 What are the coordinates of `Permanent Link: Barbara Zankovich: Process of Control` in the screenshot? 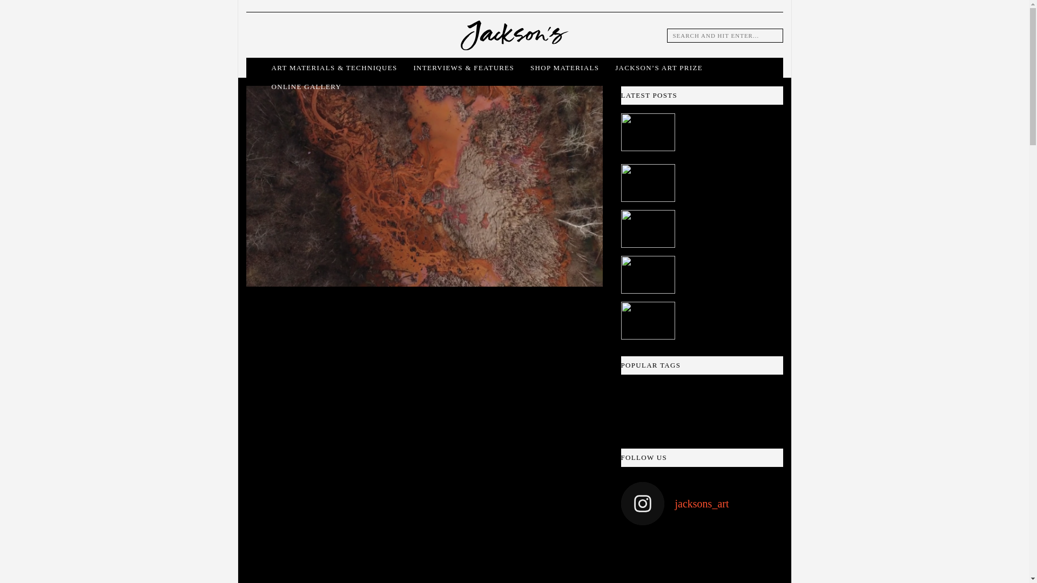 It's located at (721, 220).